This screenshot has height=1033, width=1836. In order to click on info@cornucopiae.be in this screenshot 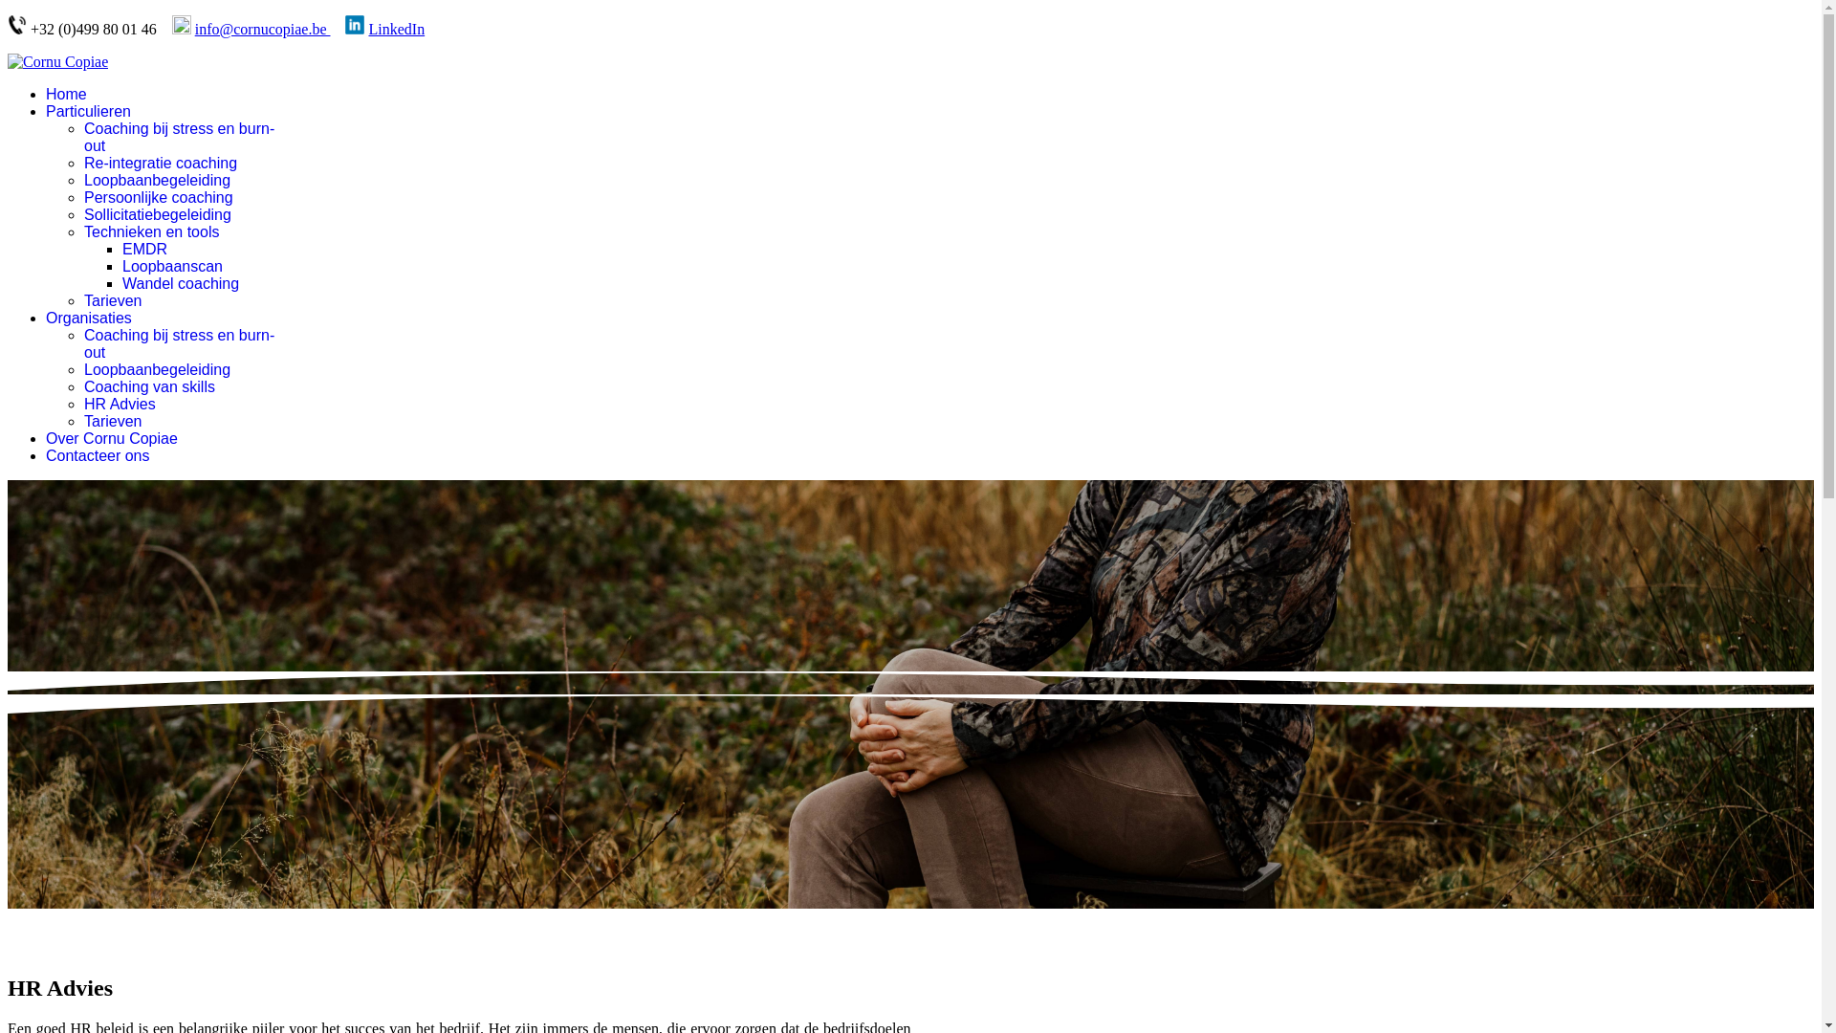, I will do `click(263, 29)`.